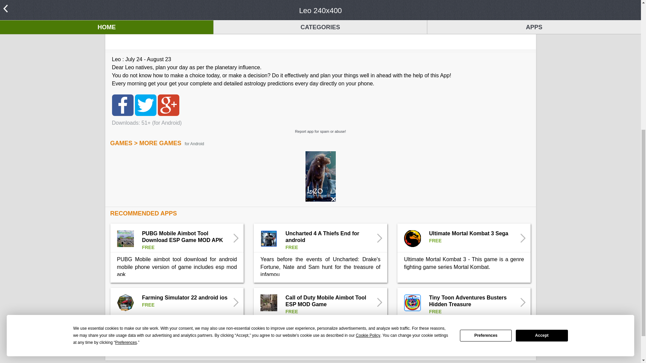 The image size is (646, 363). I want to click on Share on Facebook, so click(122, 105).